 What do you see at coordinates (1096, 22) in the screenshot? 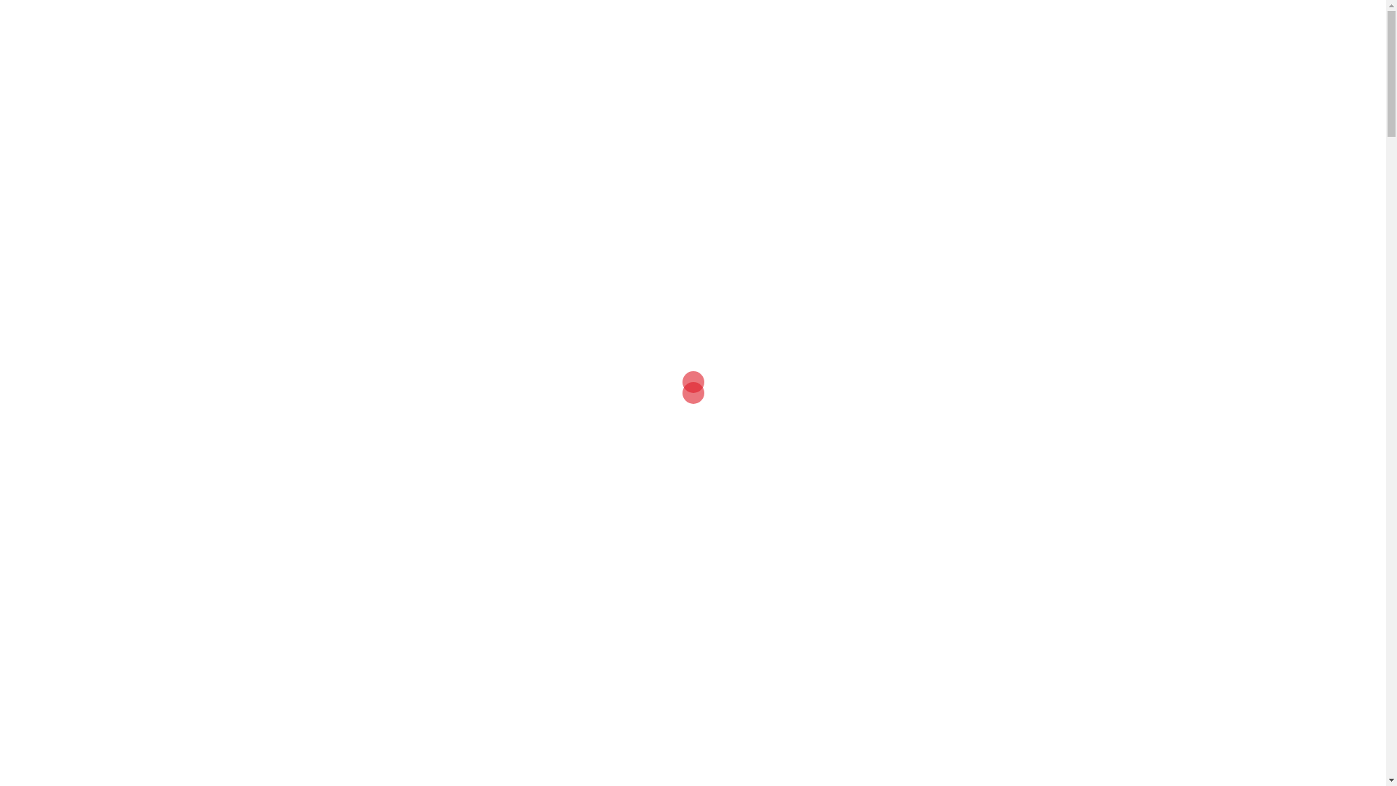
I see `Spotify` at bounding box center [1096, 22].